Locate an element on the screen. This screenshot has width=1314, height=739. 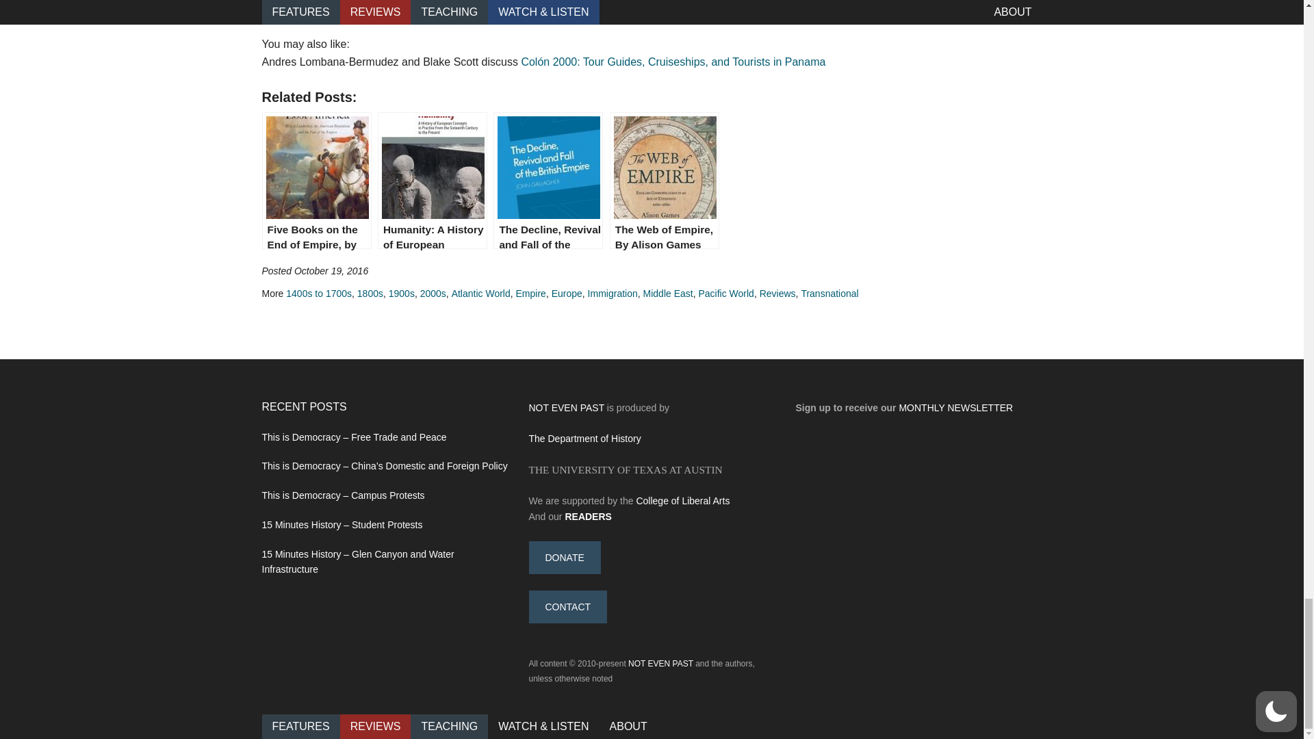
Empire is located at coordinates (531, 294).